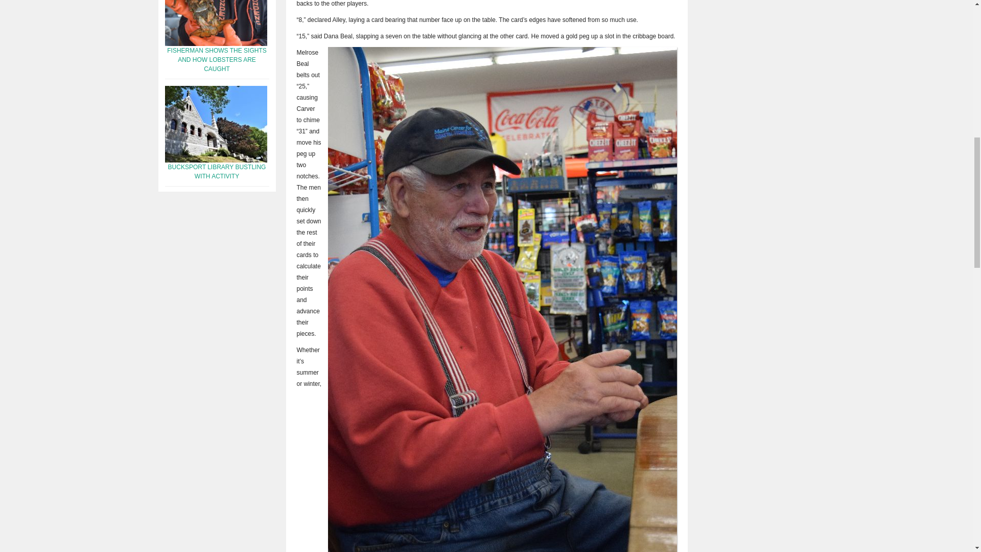  Describe the element at coordinates (217, 172) in the screenshot. I see `BUCKSPORT LIBRARY BUSTLING WITH ACTIVITY` at that location.